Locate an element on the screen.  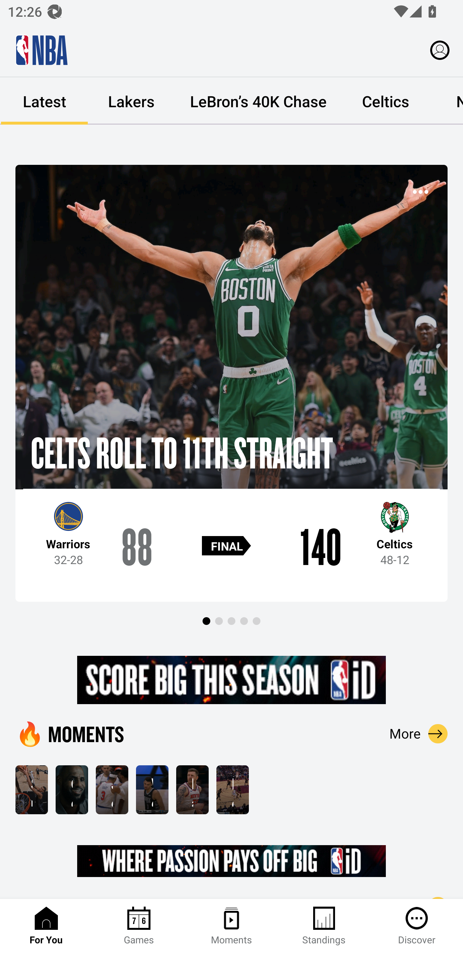
Celtics is located at coordinates (385, 101).